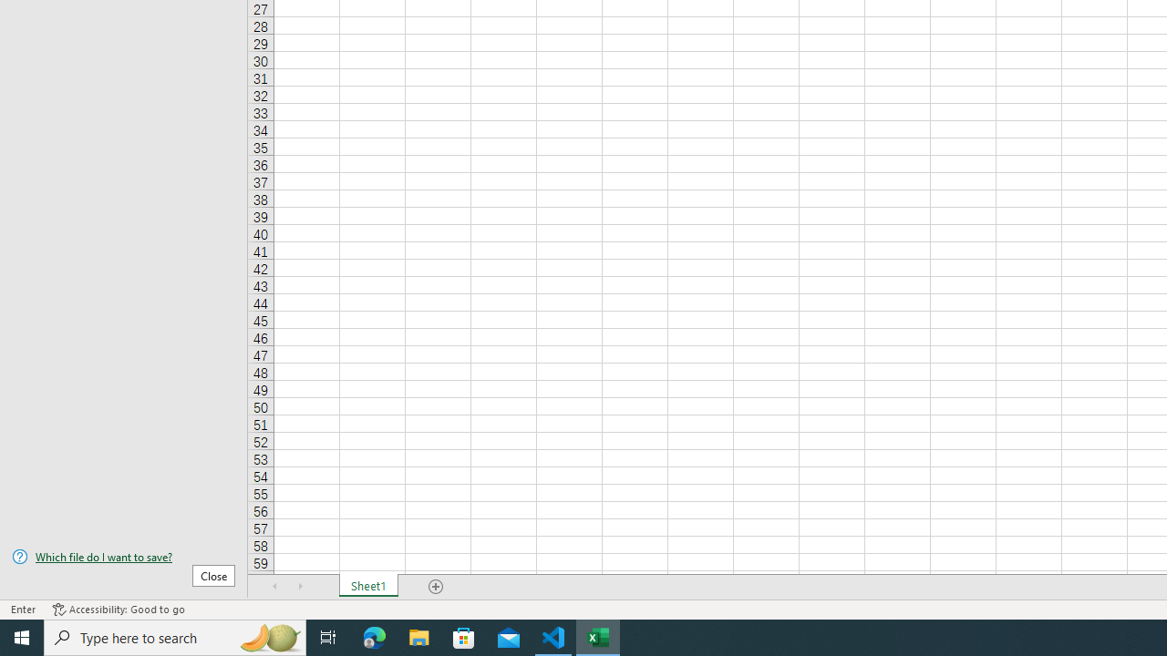  Describe the element at coordinates (436, 587) in the screenshot. I see `Add Sheet` at that location.